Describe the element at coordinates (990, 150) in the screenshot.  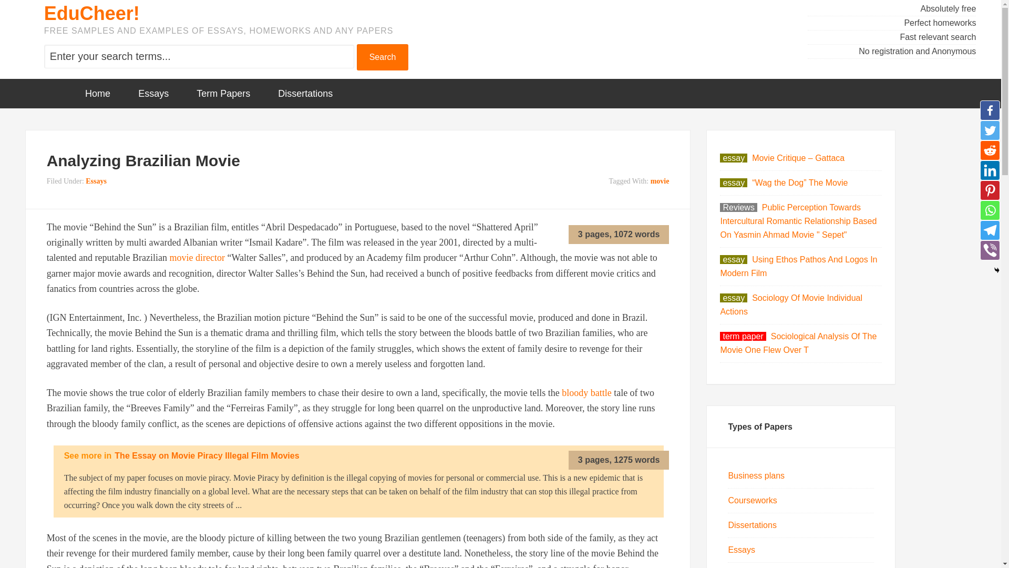
I see `Reddit` at that location.